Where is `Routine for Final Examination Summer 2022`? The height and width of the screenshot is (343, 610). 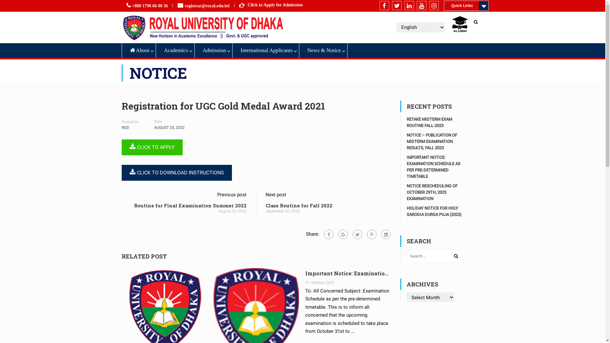
Routine for Final Examination Summer 2022 is located at coordinates (190, 205).